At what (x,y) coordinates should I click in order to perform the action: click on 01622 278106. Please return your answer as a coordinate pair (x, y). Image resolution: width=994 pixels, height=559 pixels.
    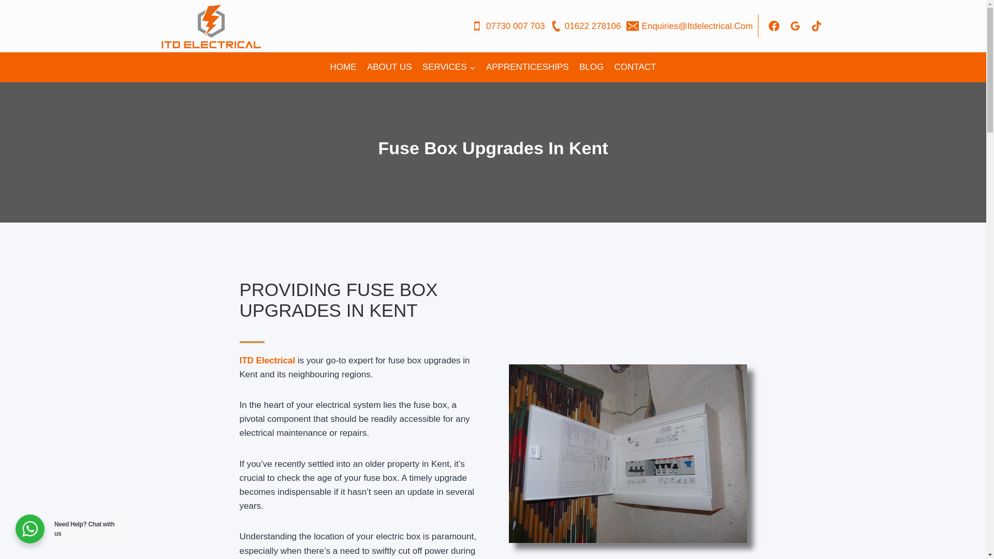
    Looking at the image, I should click on (586, 26).